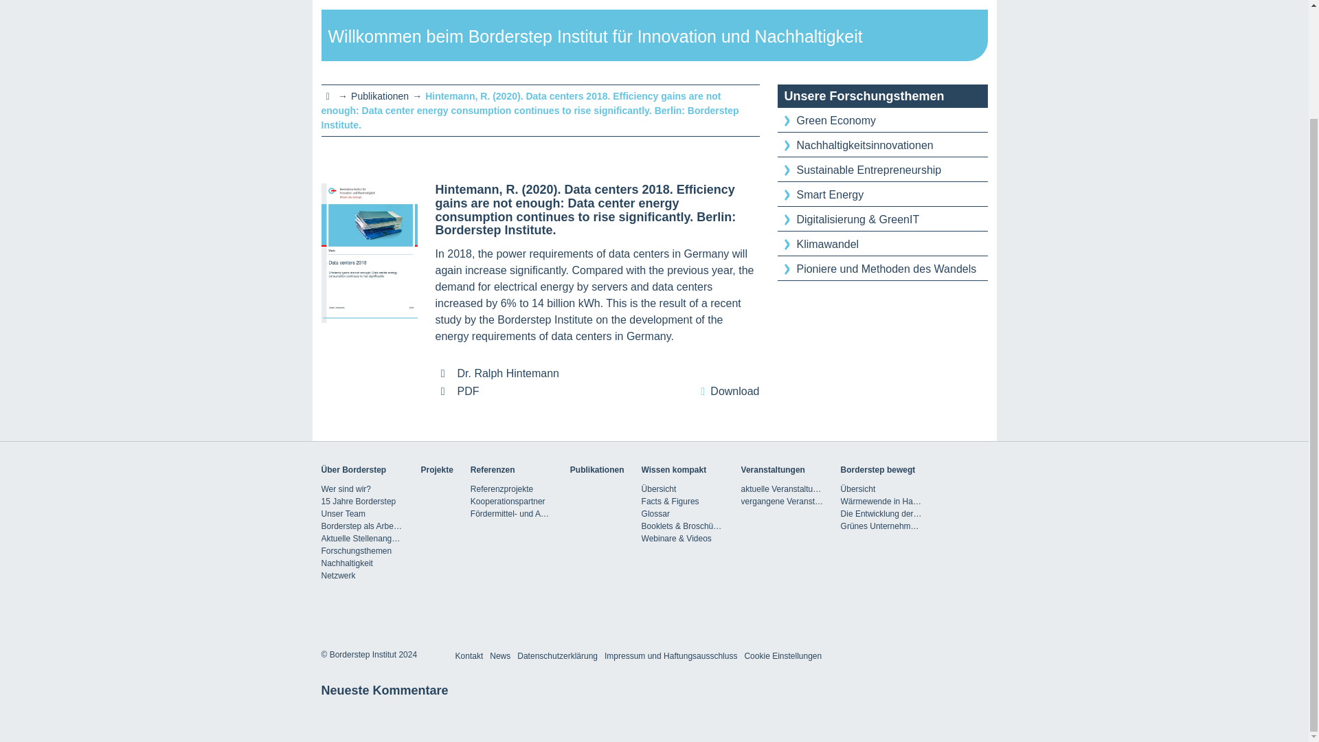  I want to click on Wer sind wir?, so click(363, 489).